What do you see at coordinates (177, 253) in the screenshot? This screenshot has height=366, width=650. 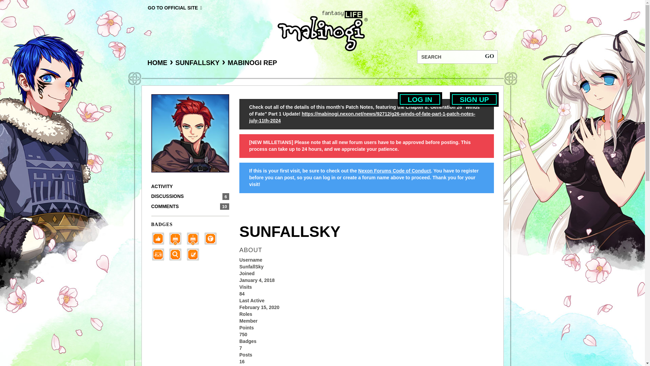 I see `I wonder...` at bounding box center [177, 253].